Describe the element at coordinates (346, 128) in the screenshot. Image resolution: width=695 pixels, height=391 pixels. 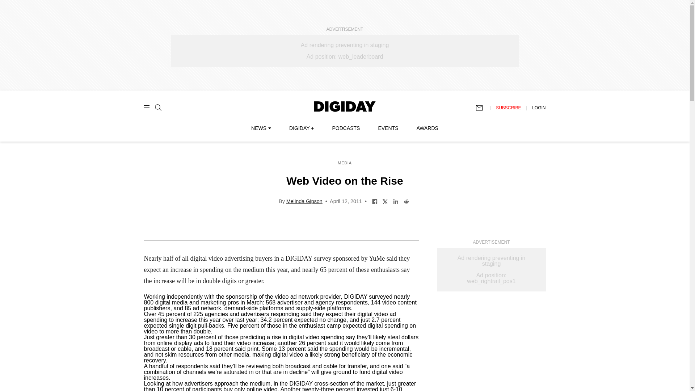
I see `PODCASTS` at that location.